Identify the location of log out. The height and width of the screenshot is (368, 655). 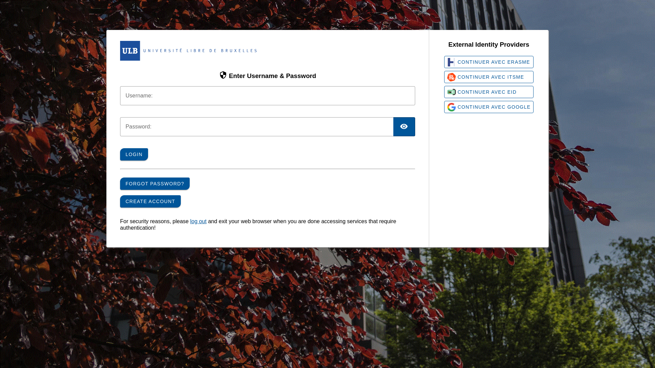
(198, 221).